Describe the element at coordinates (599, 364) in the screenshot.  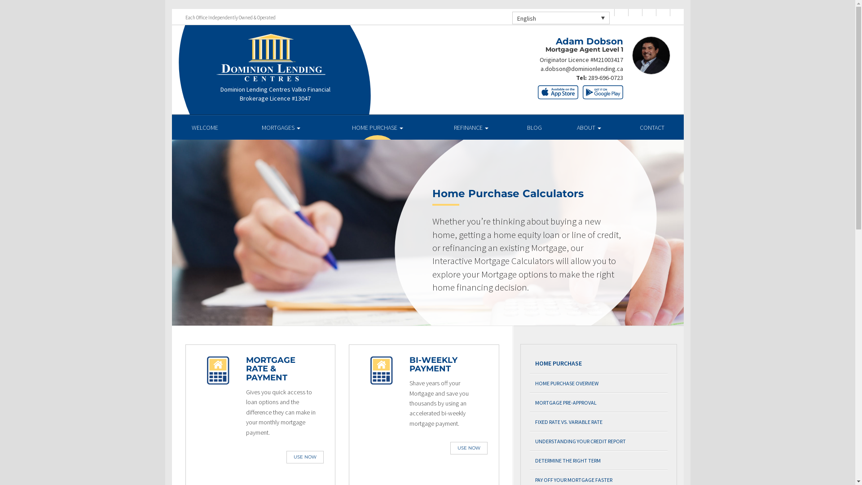
I see `HOME PURCHASE` at that location.